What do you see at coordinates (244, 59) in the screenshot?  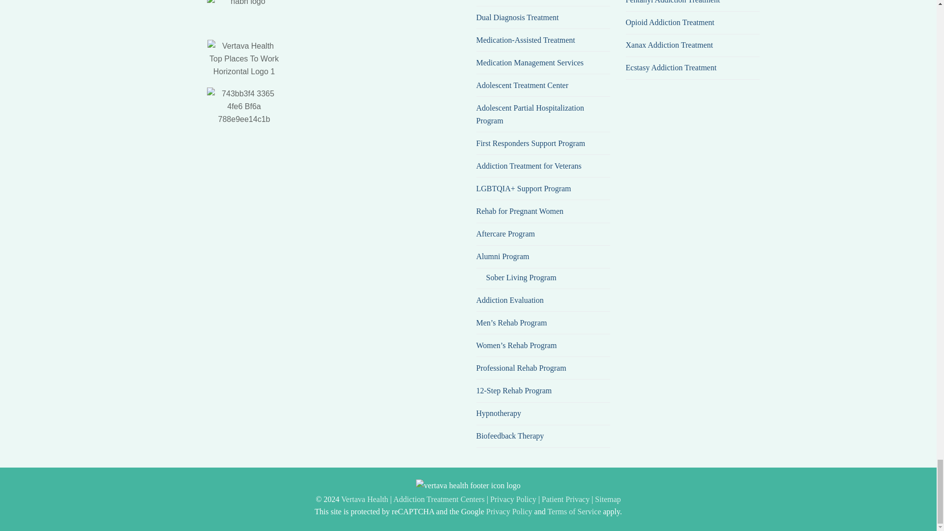 I see `Vertava Health Top Places To Work Horizontal Logo  1` at bounding box center [244, 59].